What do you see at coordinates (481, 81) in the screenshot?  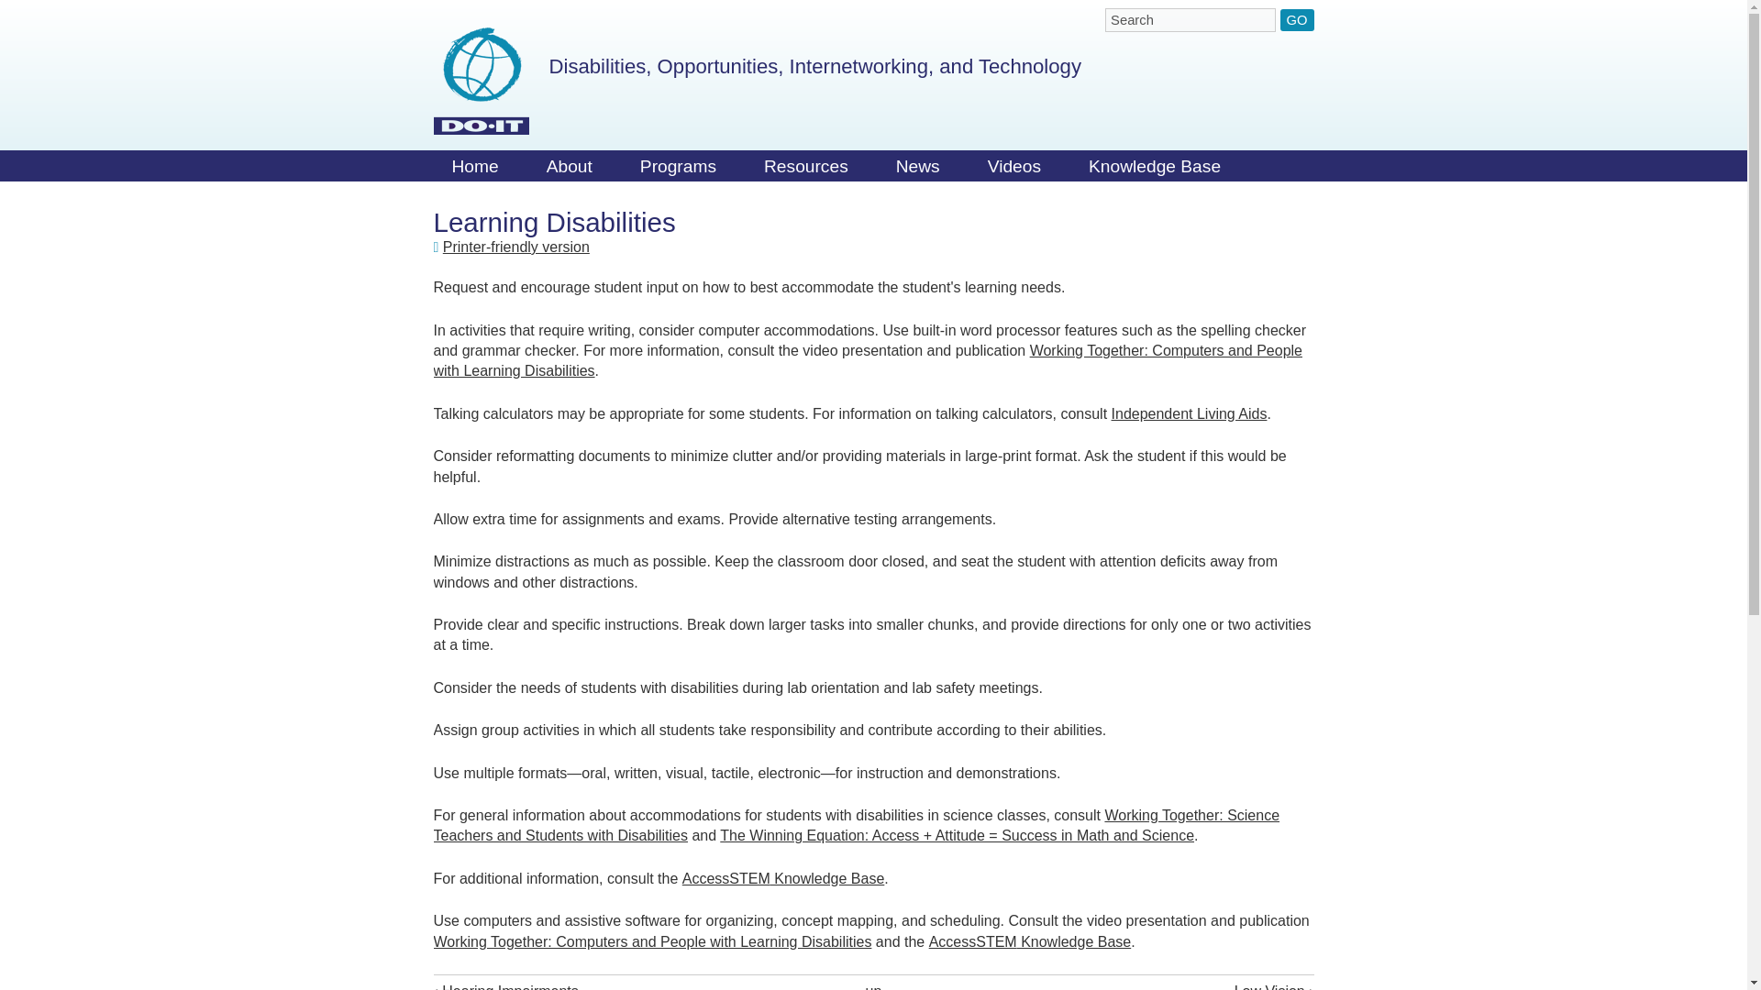 I see `DO-IT` at bounding box center [481, 81].